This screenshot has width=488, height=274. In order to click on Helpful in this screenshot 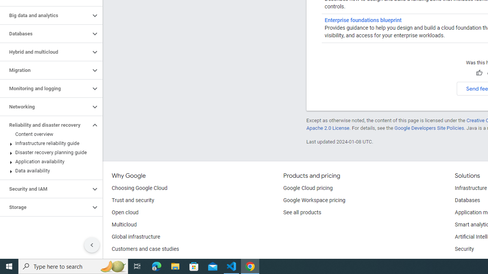, I will do `click(479, 73)`.